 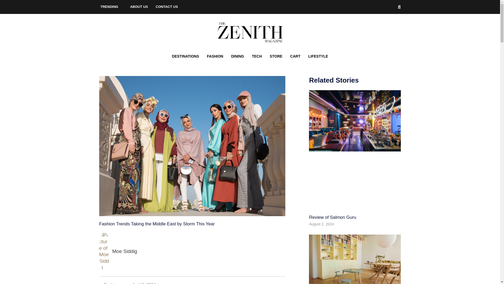 What do you see at coordinates (295, 56) in the screenshot?
I see `CART` at bounding box center [295, 56].